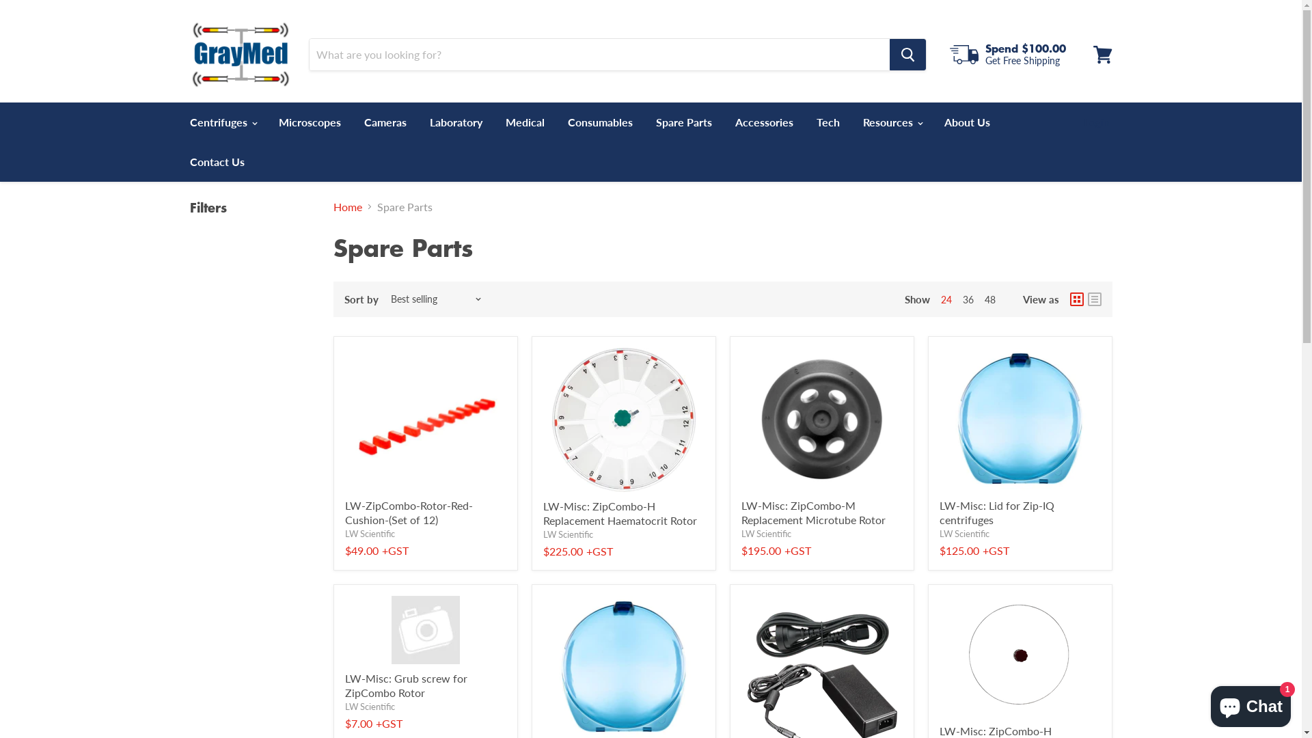 Image resolution: width=1312 pixels, height=738 pixels. I want to click on Resources, so click(892, 122).